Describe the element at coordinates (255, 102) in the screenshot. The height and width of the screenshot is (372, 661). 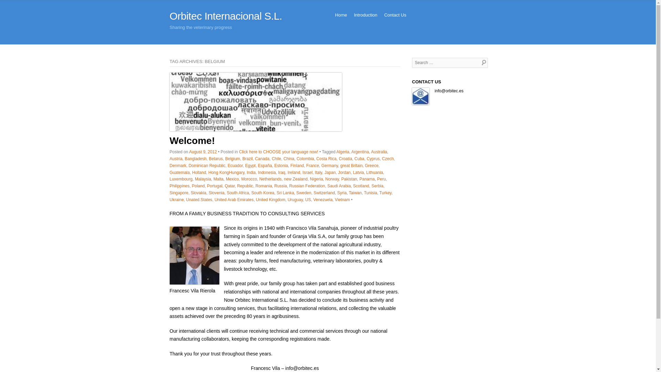
I see `Welcome!` at that location.